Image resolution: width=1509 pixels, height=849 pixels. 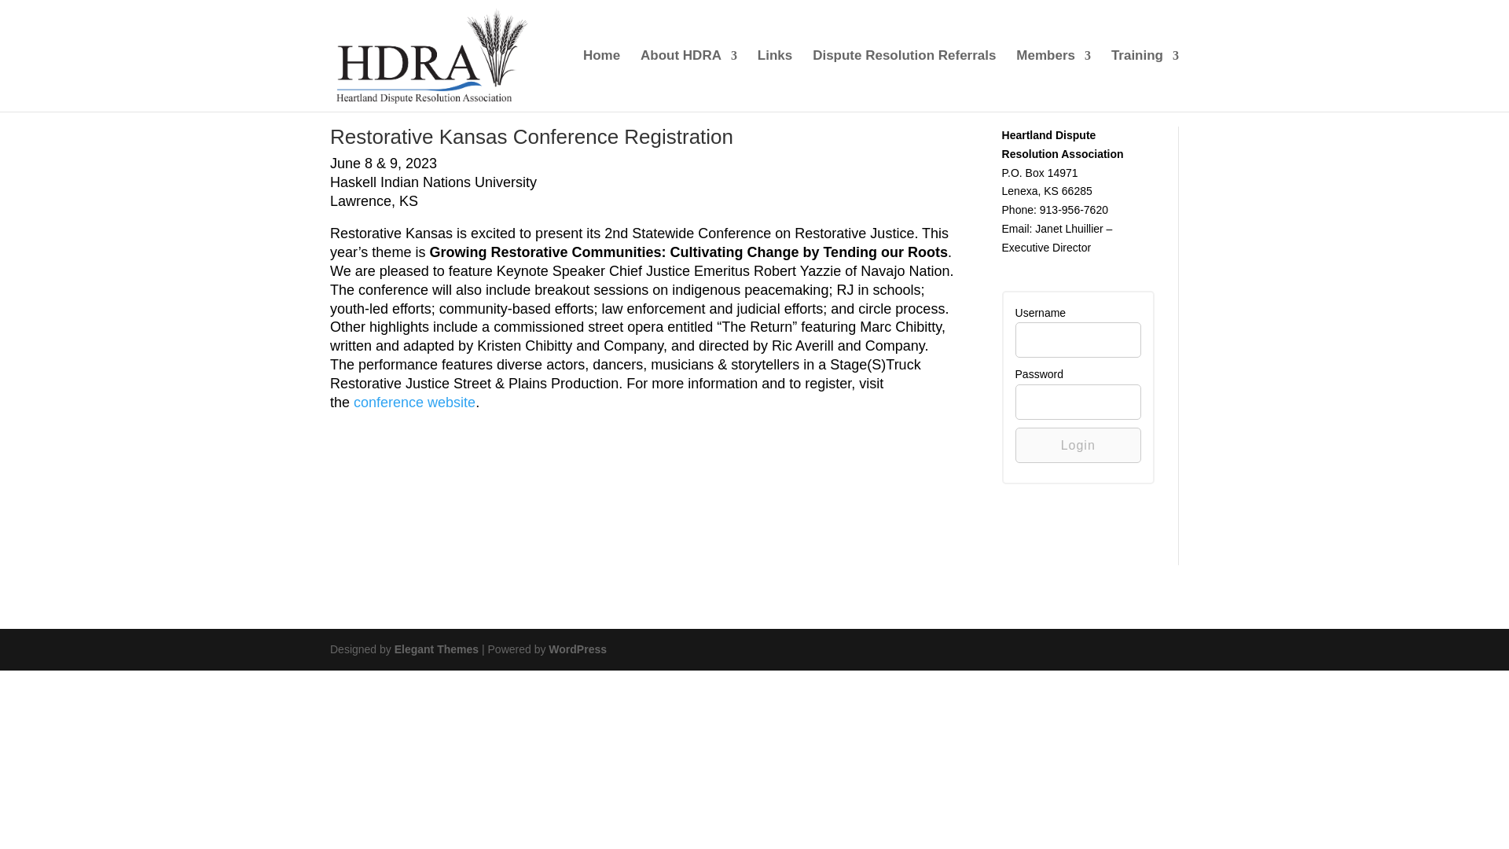 I want to click on Please enter password, so click(x=1078, y=402).